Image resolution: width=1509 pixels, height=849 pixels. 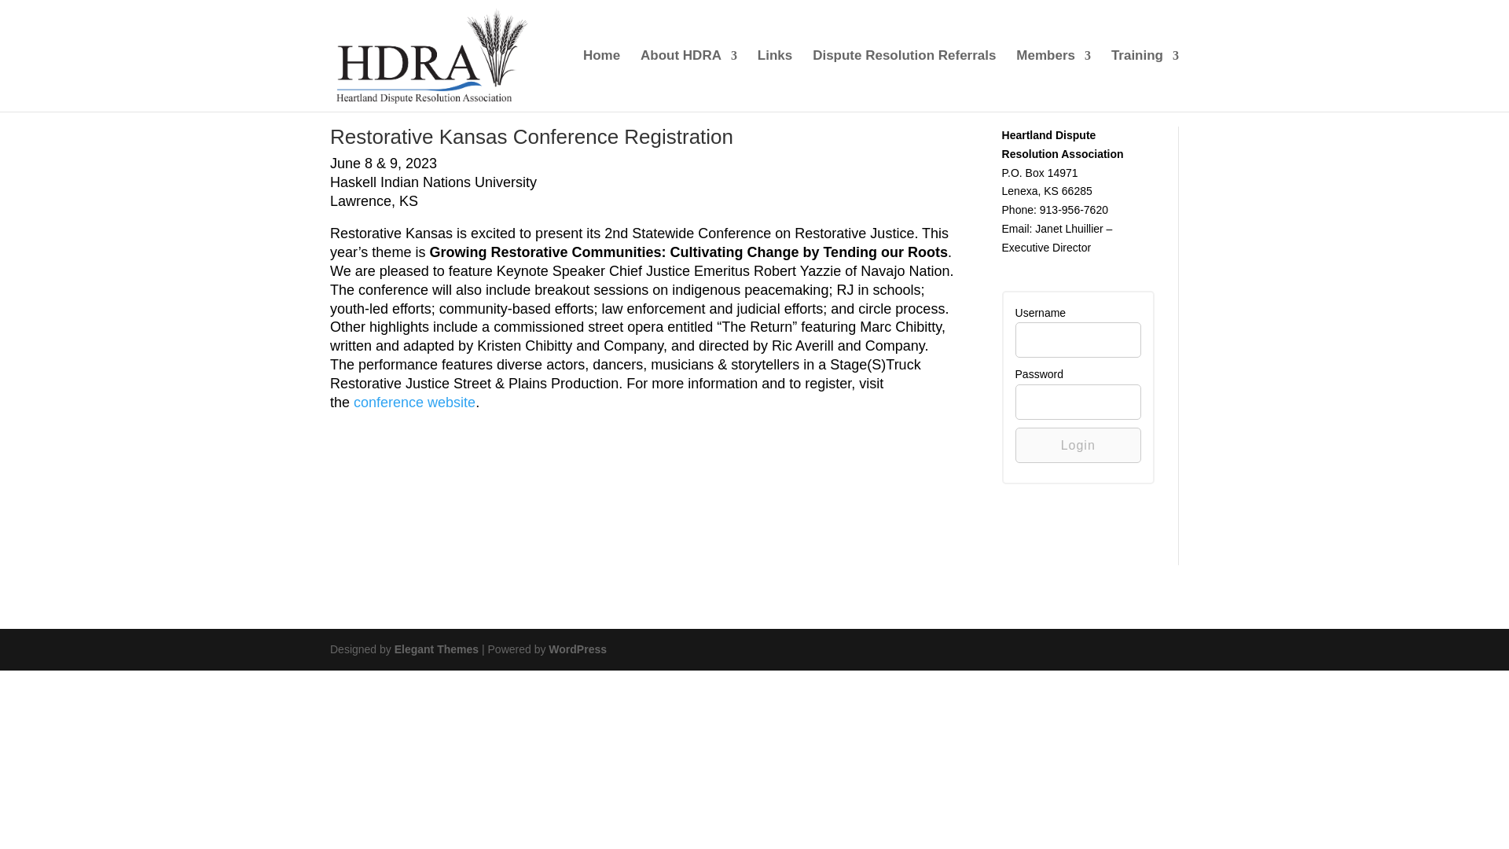 I want to click on Please enter password, so click(x=1078, y=402).